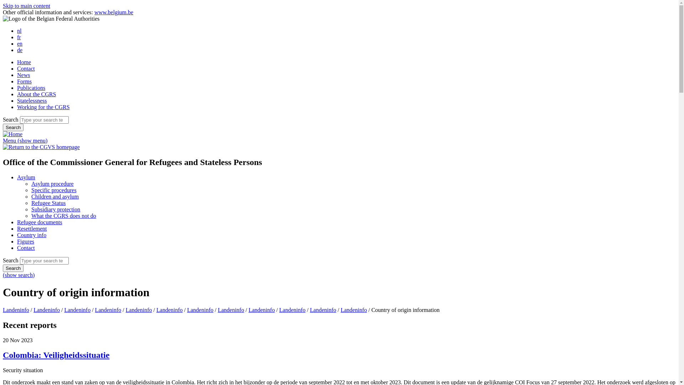 This screenshot has width=684, height=385. Describe the element at coordinates (13, 128) in the screenshot. I see `Search` at that location.